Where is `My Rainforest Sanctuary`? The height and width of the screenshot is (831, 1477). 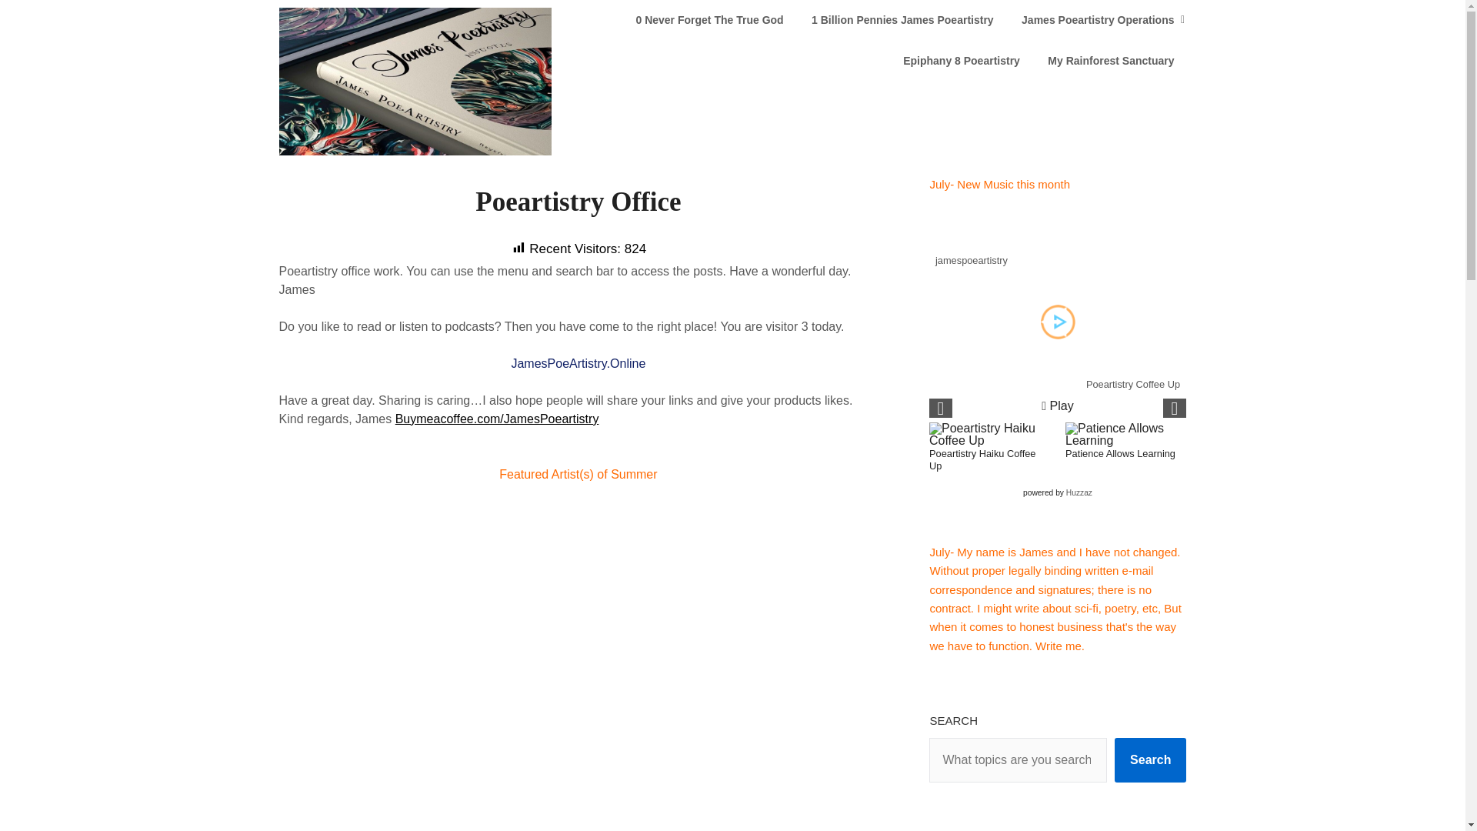 My Rainforest Sanctuary is located at coordinates (1110, 60).